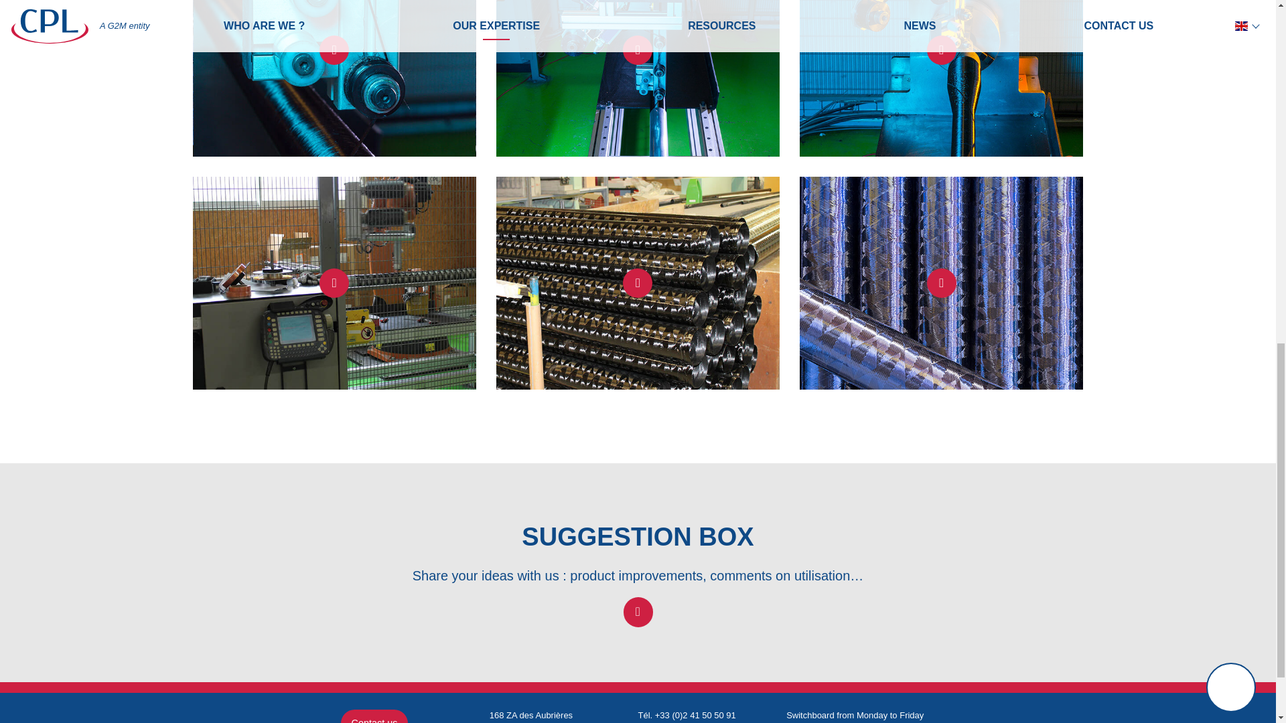 The width and height of the screenshot is (1286, 723). I want to click on enroulement-filamentaire-1, so click(334, 78).